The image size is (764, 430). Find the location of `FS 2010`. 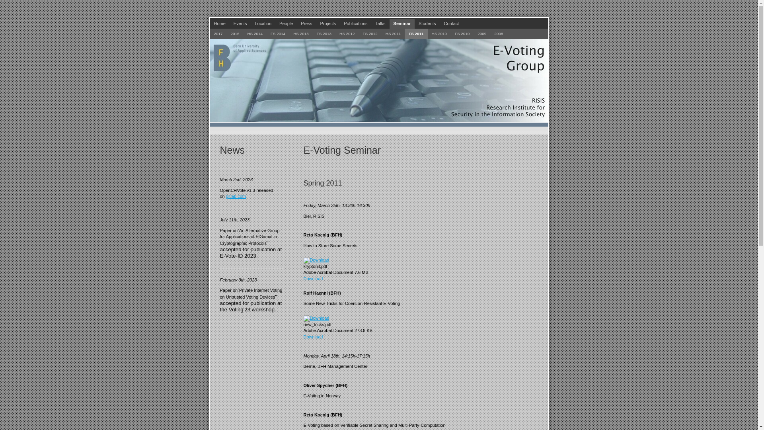

FS 2010 is located at coordinates (462, 33).